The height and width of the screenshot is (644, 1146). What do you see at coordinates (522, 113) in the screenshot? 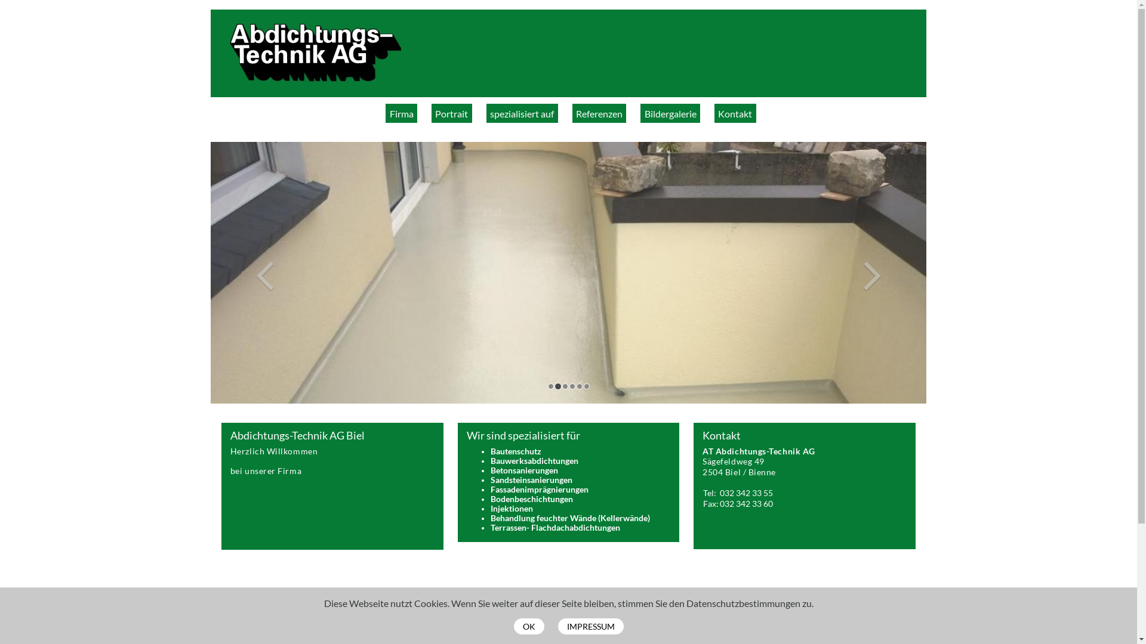
I see `spezialisiert auf` at bounding box center [522, 113].